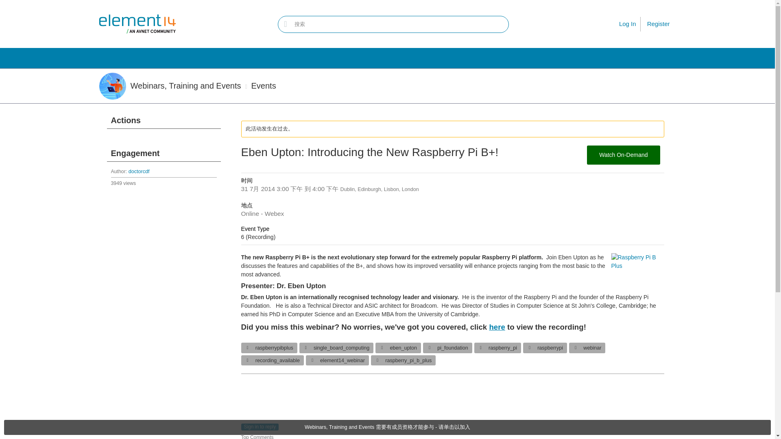  What do you see at coordinates (628, 24) in the screenshot?
I see `Log In` at bounding box center [628, 24].